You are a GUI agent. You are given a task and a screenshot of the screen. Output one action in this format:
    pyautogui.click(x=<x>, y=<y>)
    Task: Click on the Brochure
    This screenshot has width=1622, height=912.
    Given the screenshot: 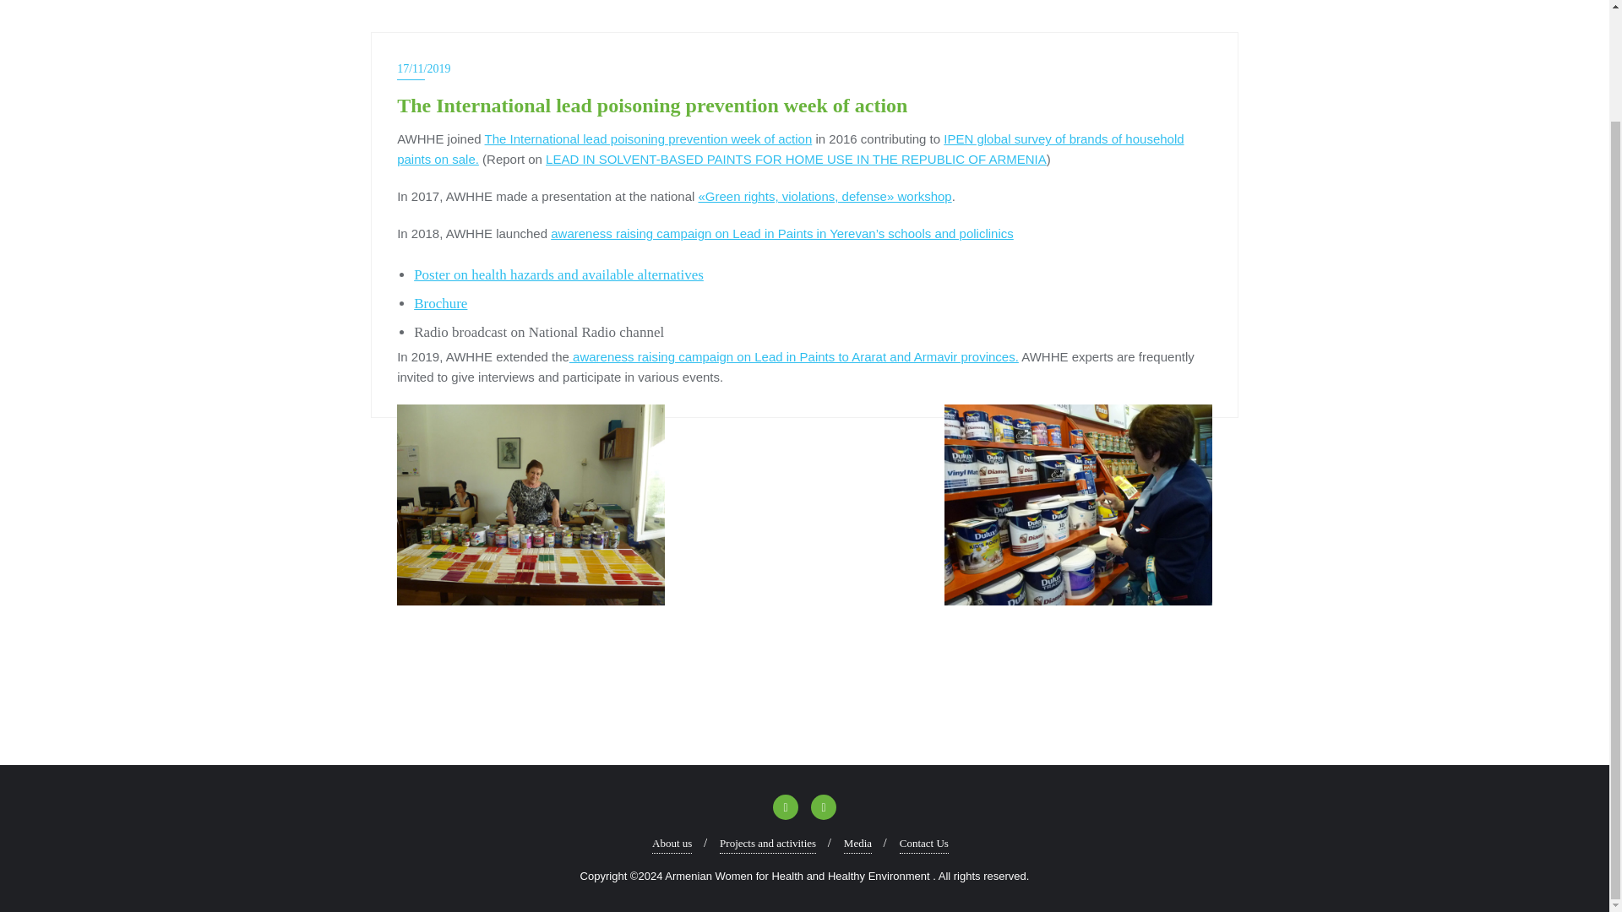 What is the action you would take?
    pyautogui.click(x=439, y=303)
    